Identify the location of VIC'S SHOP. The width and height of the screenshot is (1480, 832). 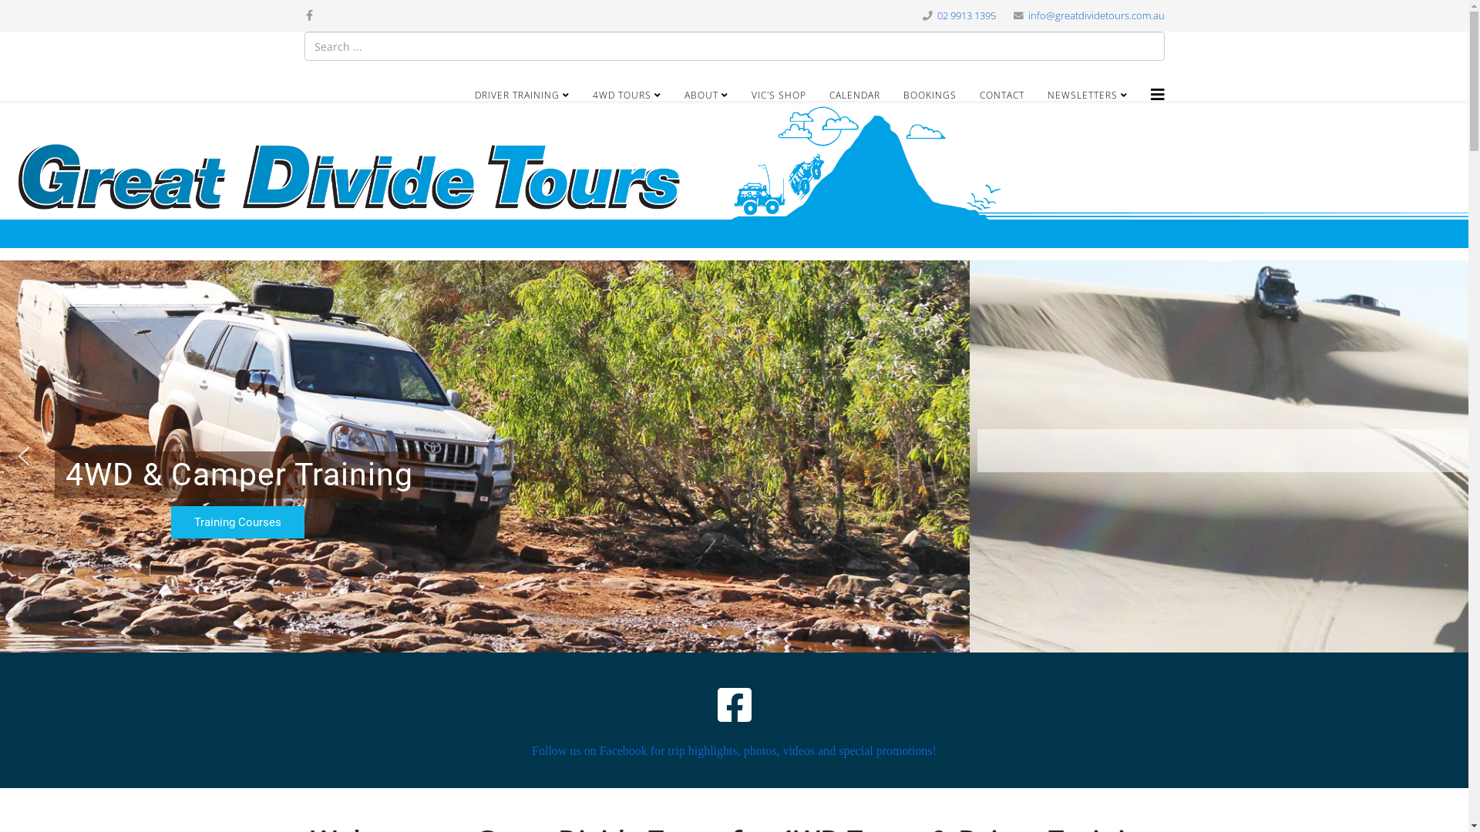
(779, 96).